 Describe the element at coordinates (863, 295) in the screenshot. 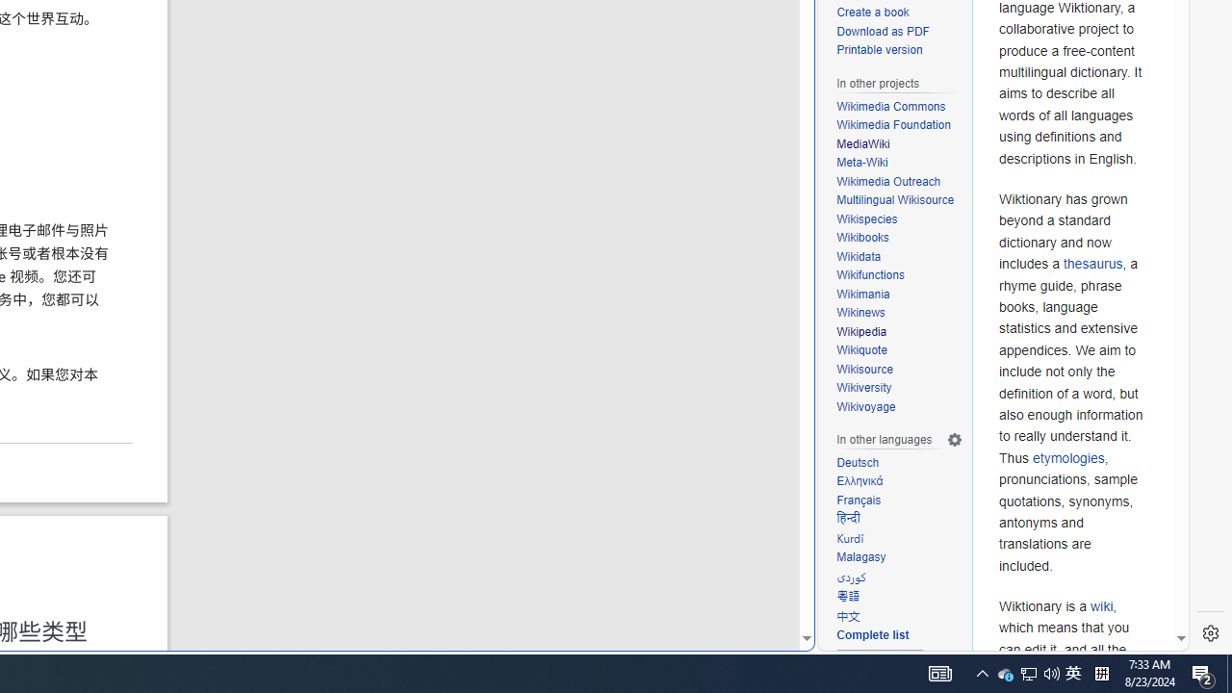

I see `Wikimania` at that location.